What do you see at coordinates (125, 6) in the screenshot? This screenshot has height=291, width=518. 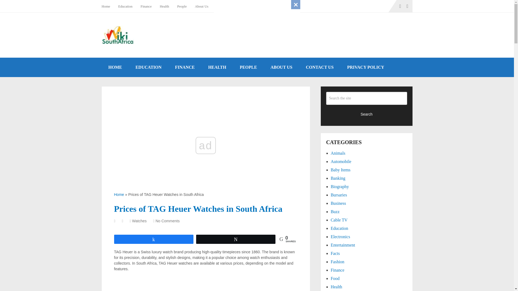 I see `Education` at bounding box center [125, 6].